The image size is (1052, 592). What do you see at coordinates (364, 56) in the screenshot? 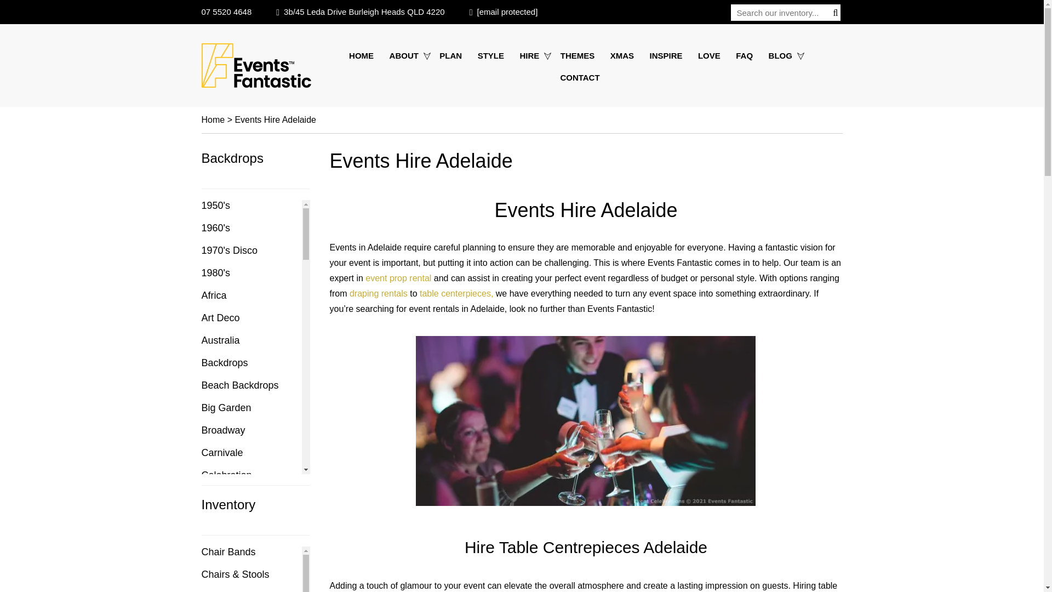
I see `HOME` at bounding box center [364, 56].